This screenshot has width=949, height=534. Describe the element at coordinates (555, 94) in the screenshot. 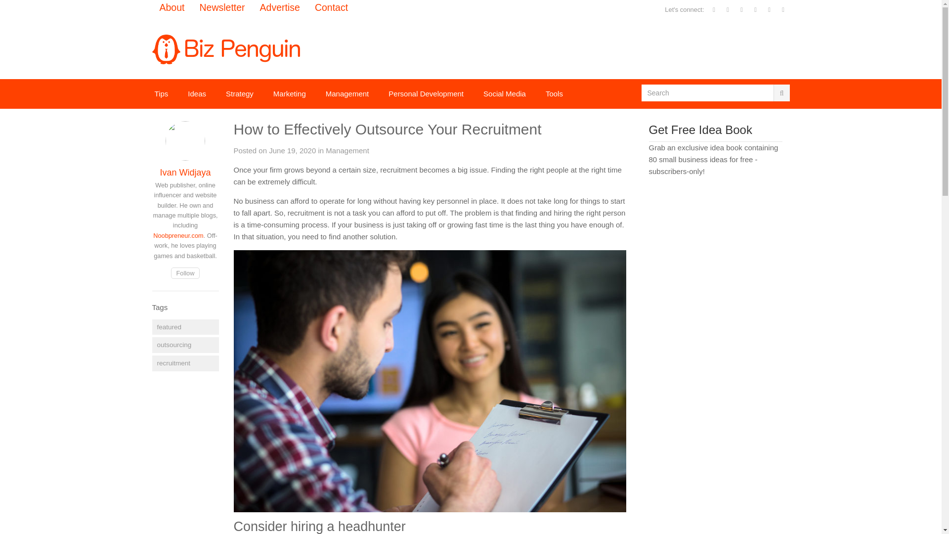

I see `Tools` at that location.